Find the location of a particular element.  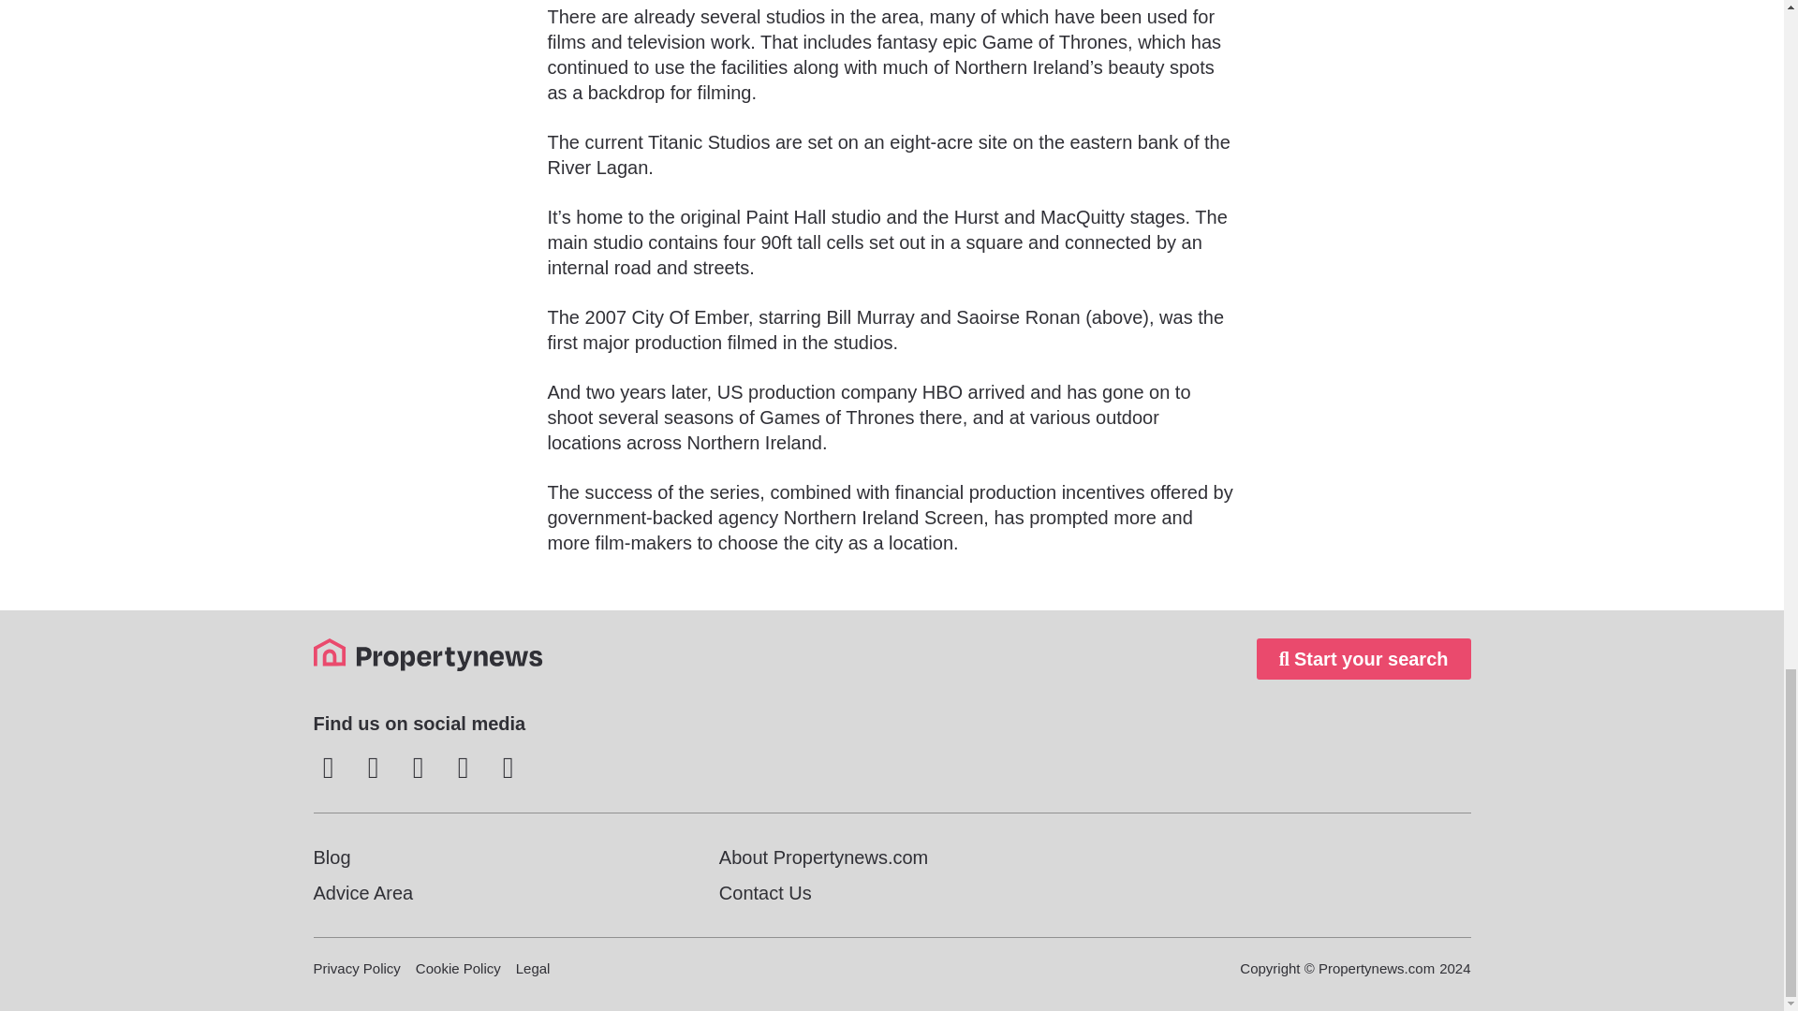

Cookie Policy is located at coordinates (458, 968).